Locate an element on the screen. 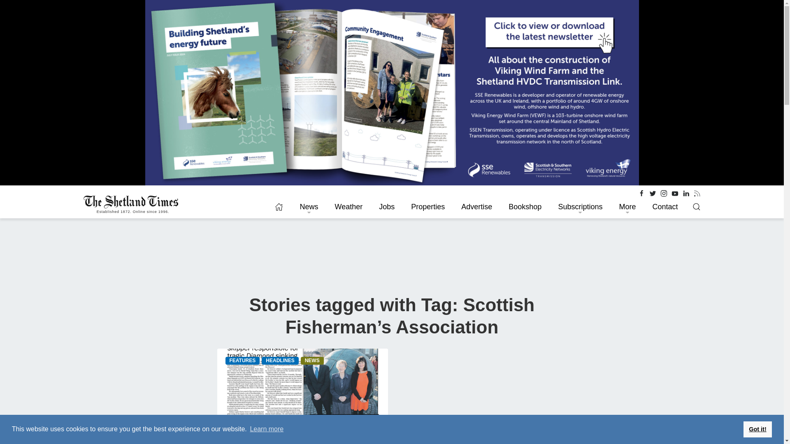 This screenshot has height=444, width=790. Advertise is located at coordinates (476, 207).